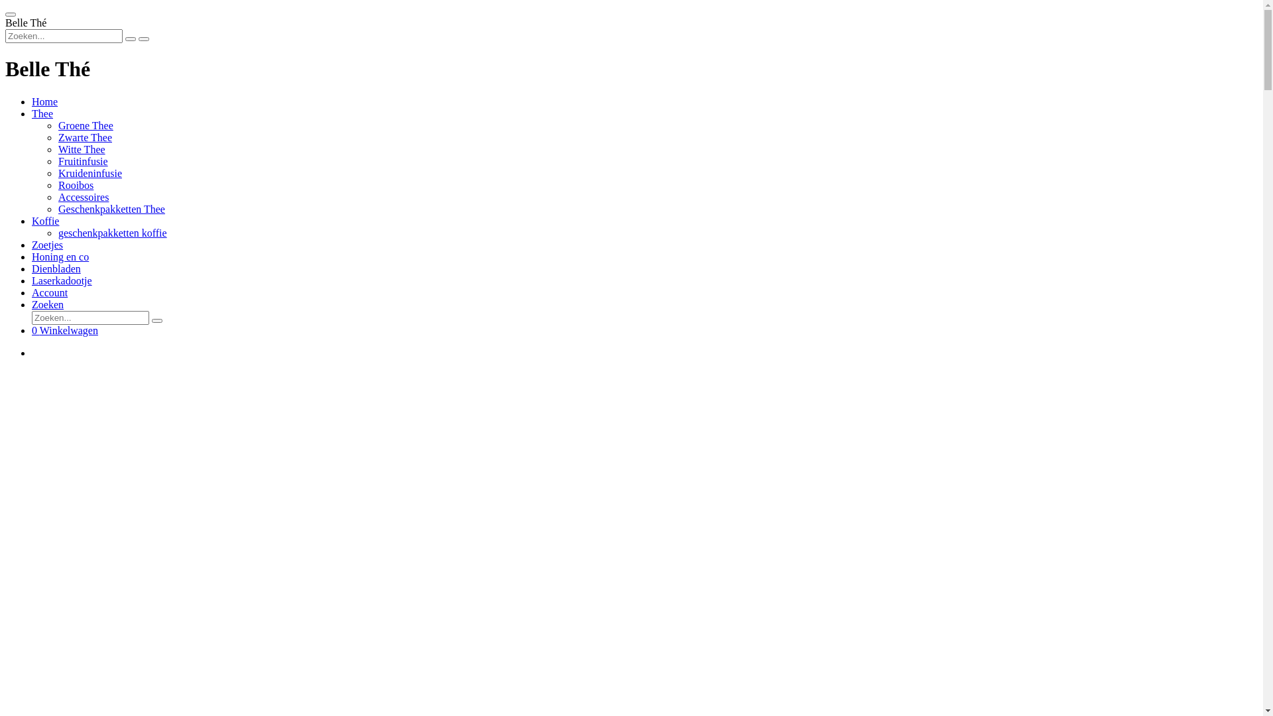 The width and height of the screenshot is (1273, 716). Describe the element at coordinates (76, 186) in the screenshot. I see `Rooibos` at that location.